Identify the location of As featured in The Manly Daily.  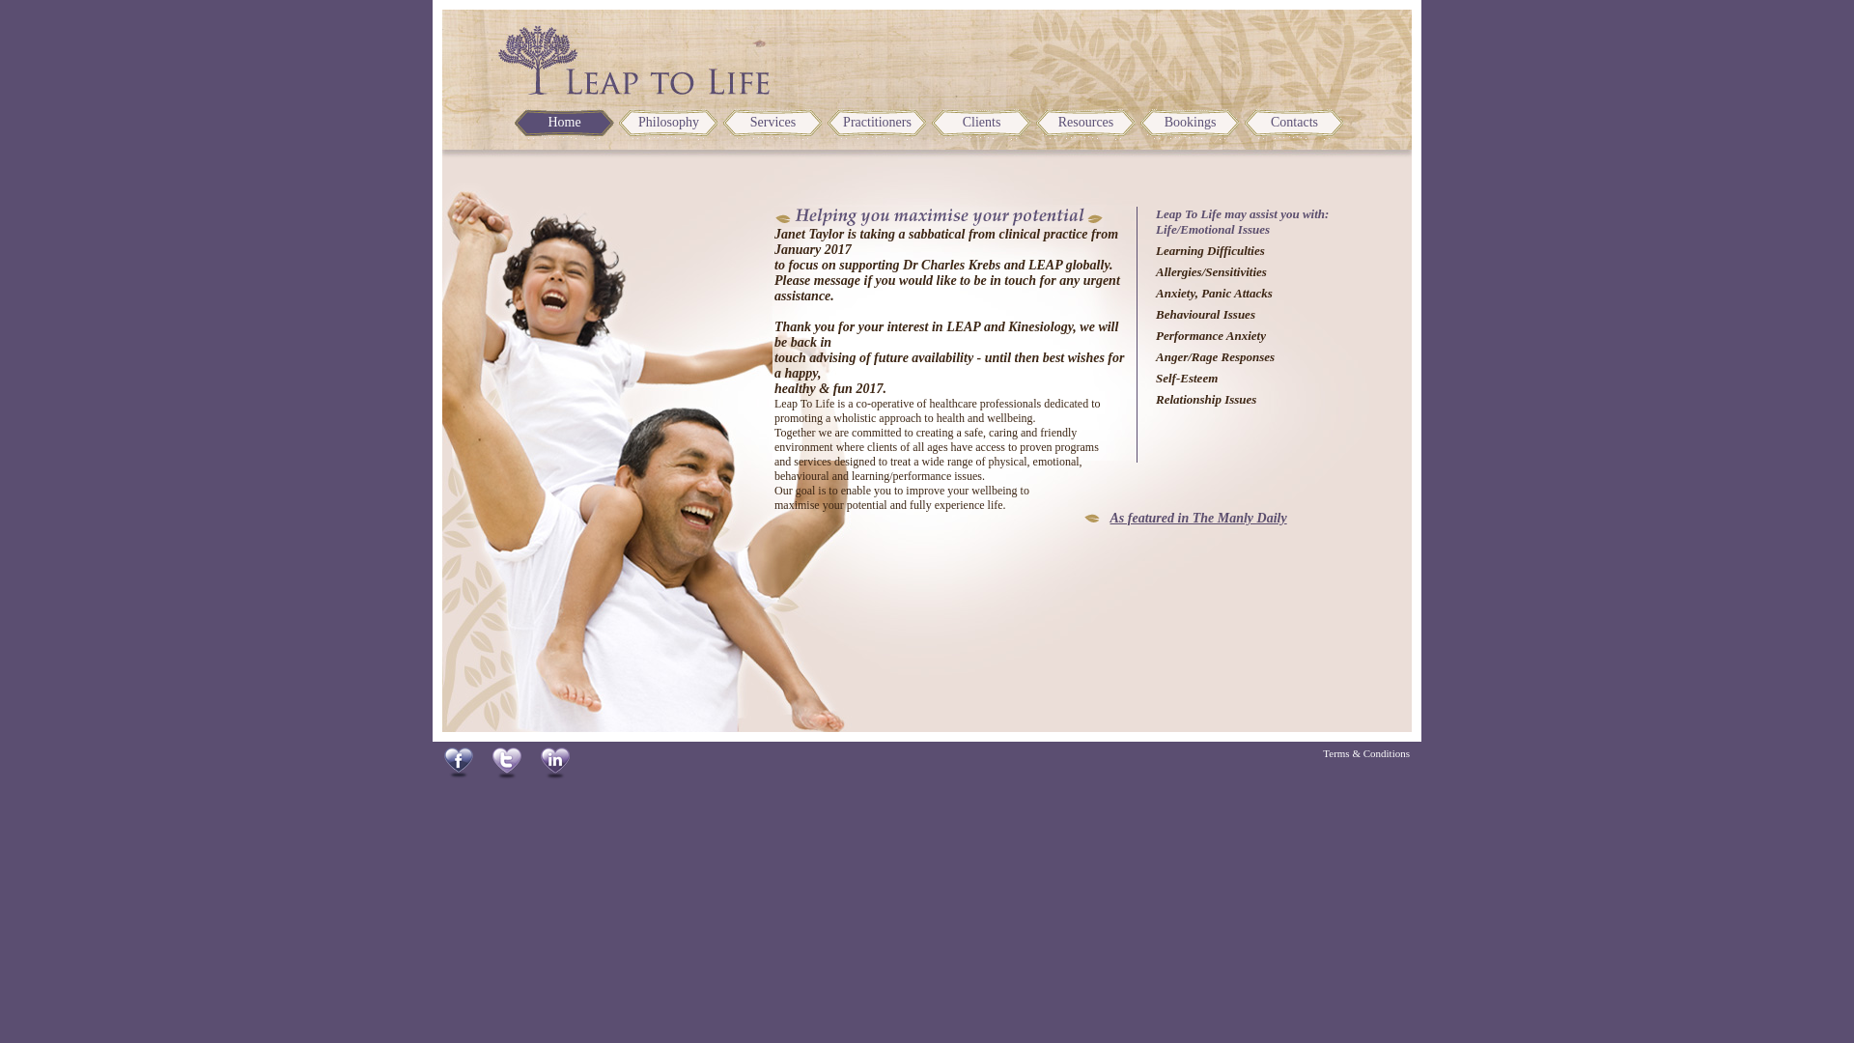
(1199, 518).